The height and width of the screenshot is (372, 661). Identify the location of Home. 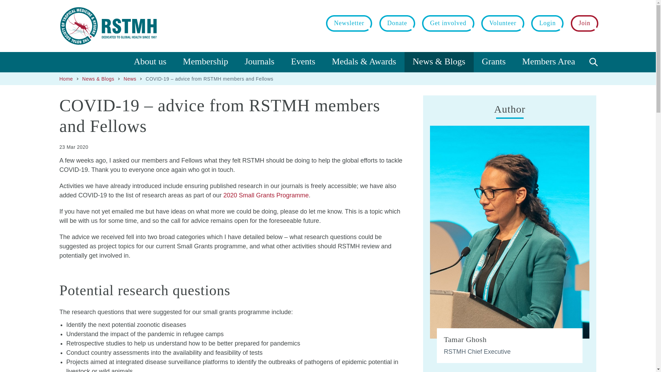
(108, 25).